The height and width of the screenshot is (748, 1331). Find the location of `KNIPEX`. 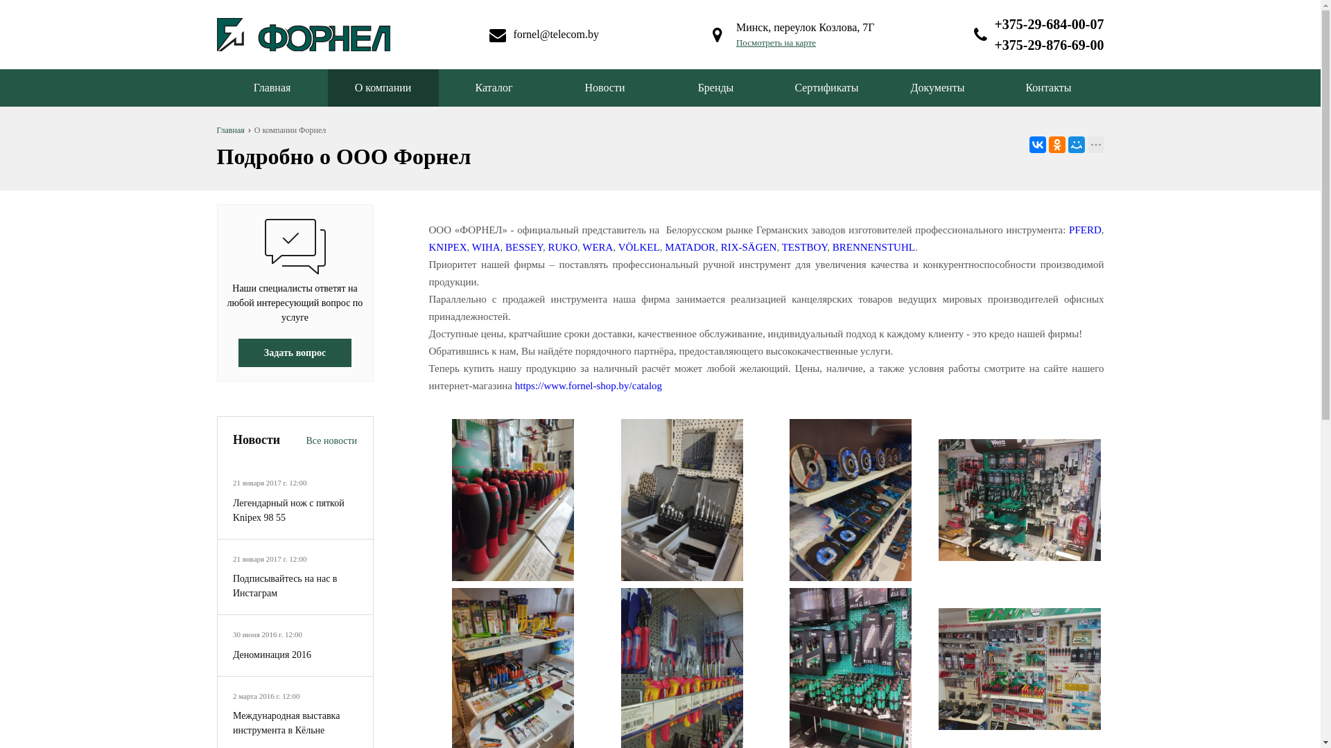

KNIPEX is located at coordinates (448, 247).